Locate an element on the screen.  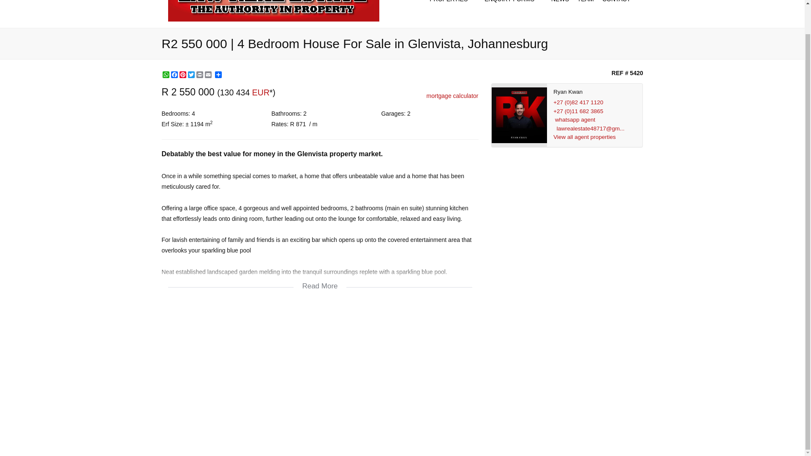
PROPERTIES is located at coordinates (452, 5).